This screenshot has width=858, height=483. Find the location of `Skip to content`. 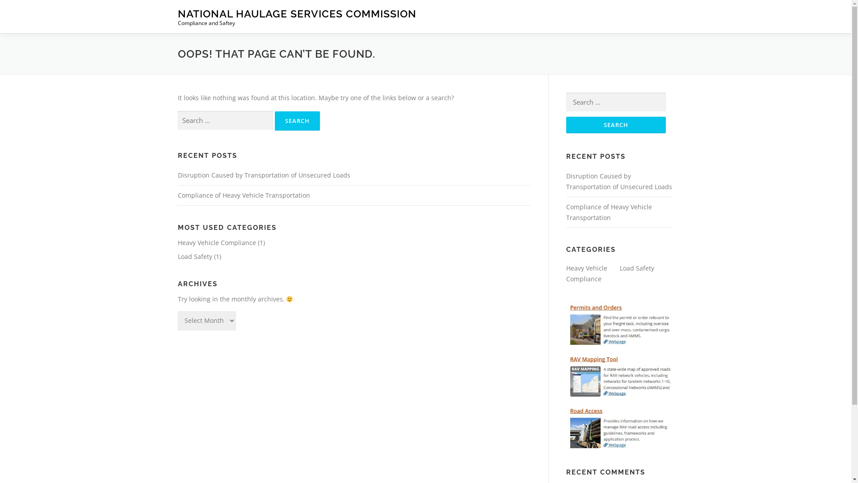

Skip to content is located at coordinates (22, 5).